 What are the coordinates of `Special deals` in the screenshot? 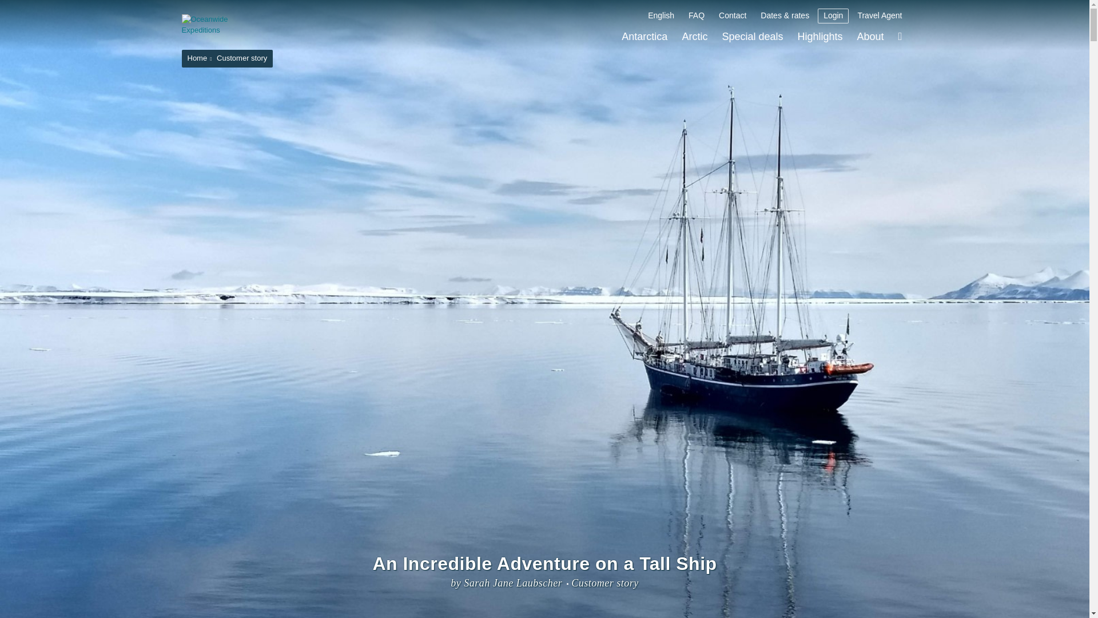 It's located at (751, 37).